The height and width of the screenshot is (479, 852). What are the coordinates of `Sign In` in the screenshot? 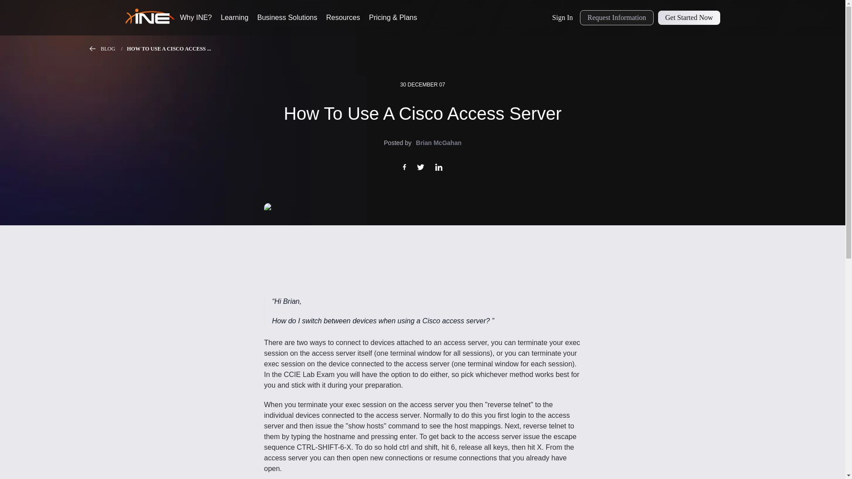 It's located at (563, 18).